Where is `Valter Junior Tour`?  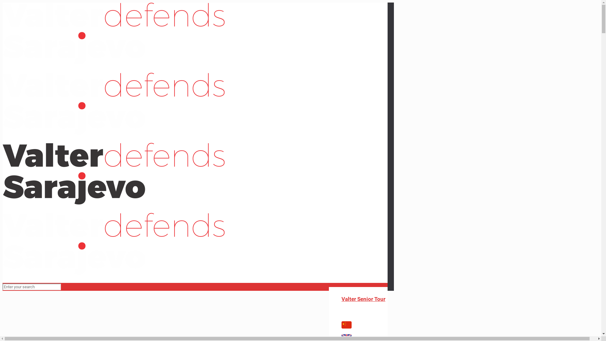
Valter Junior Tour is located at coordinates (364, 307).